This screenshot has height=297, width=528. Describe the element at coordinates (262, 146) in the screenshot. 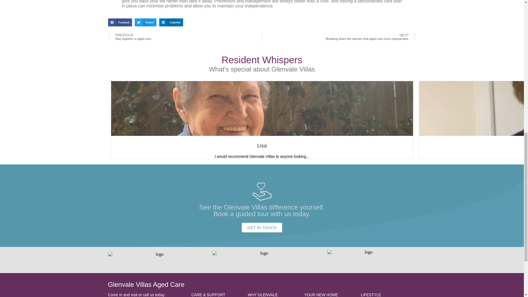

I see `Lisa` at that location.